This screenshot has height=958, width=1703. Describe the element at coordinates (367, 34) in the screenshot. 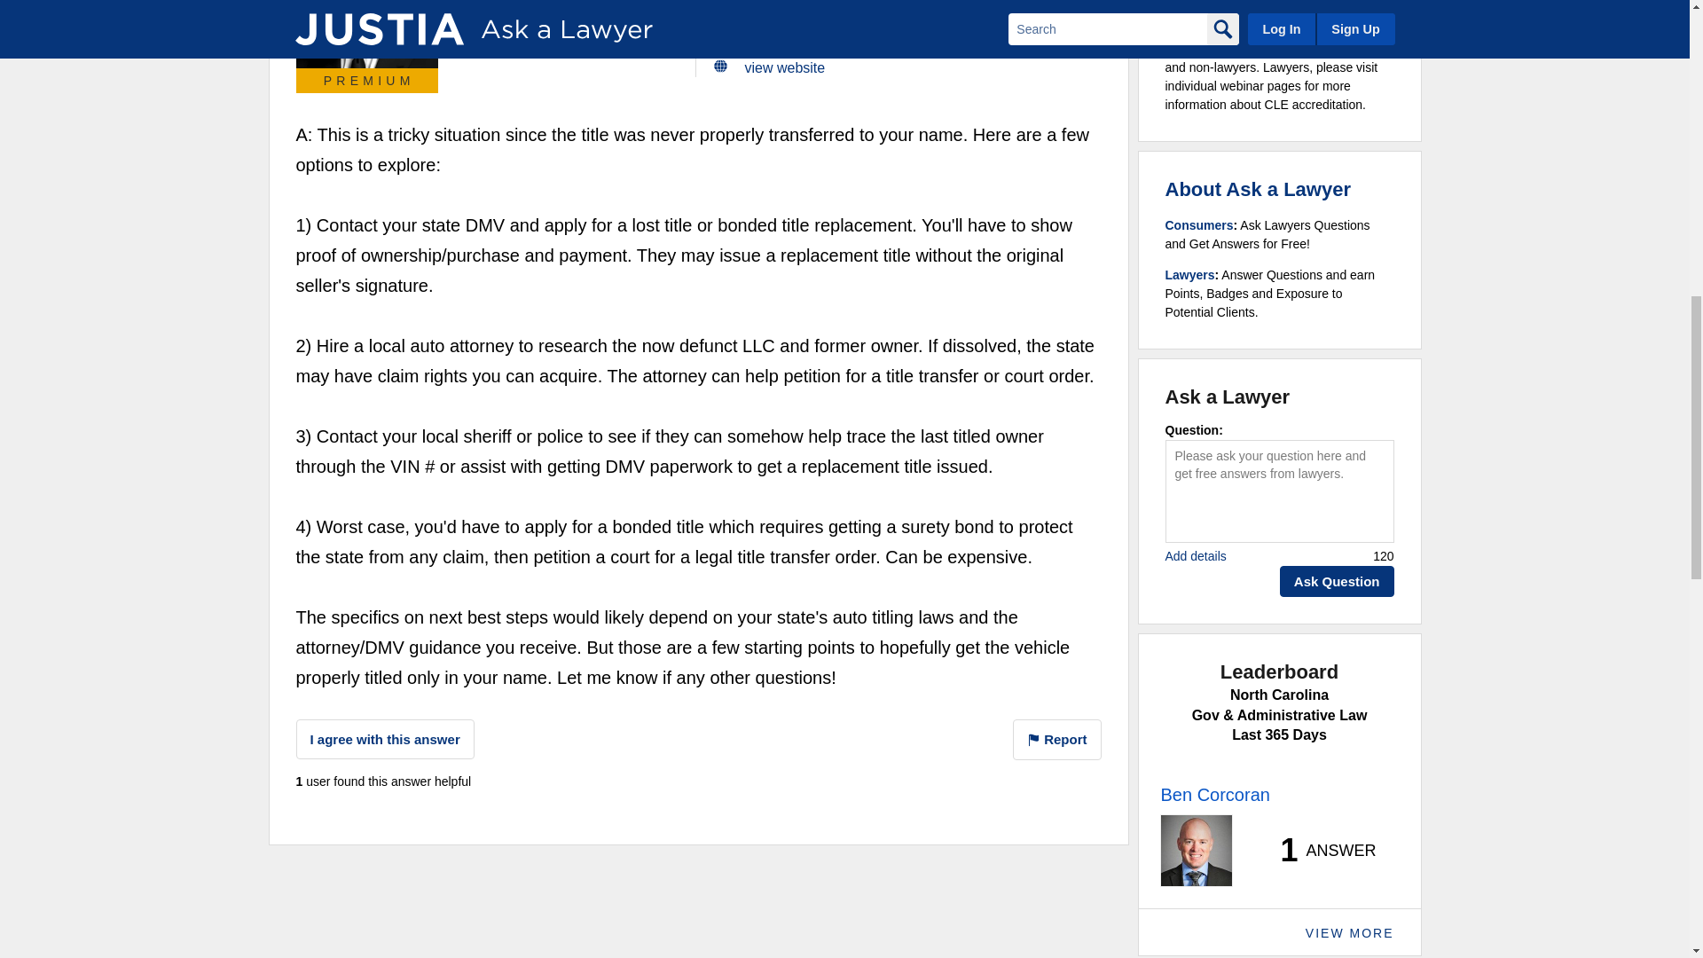

I see `James L. Arrasmith` at that location.